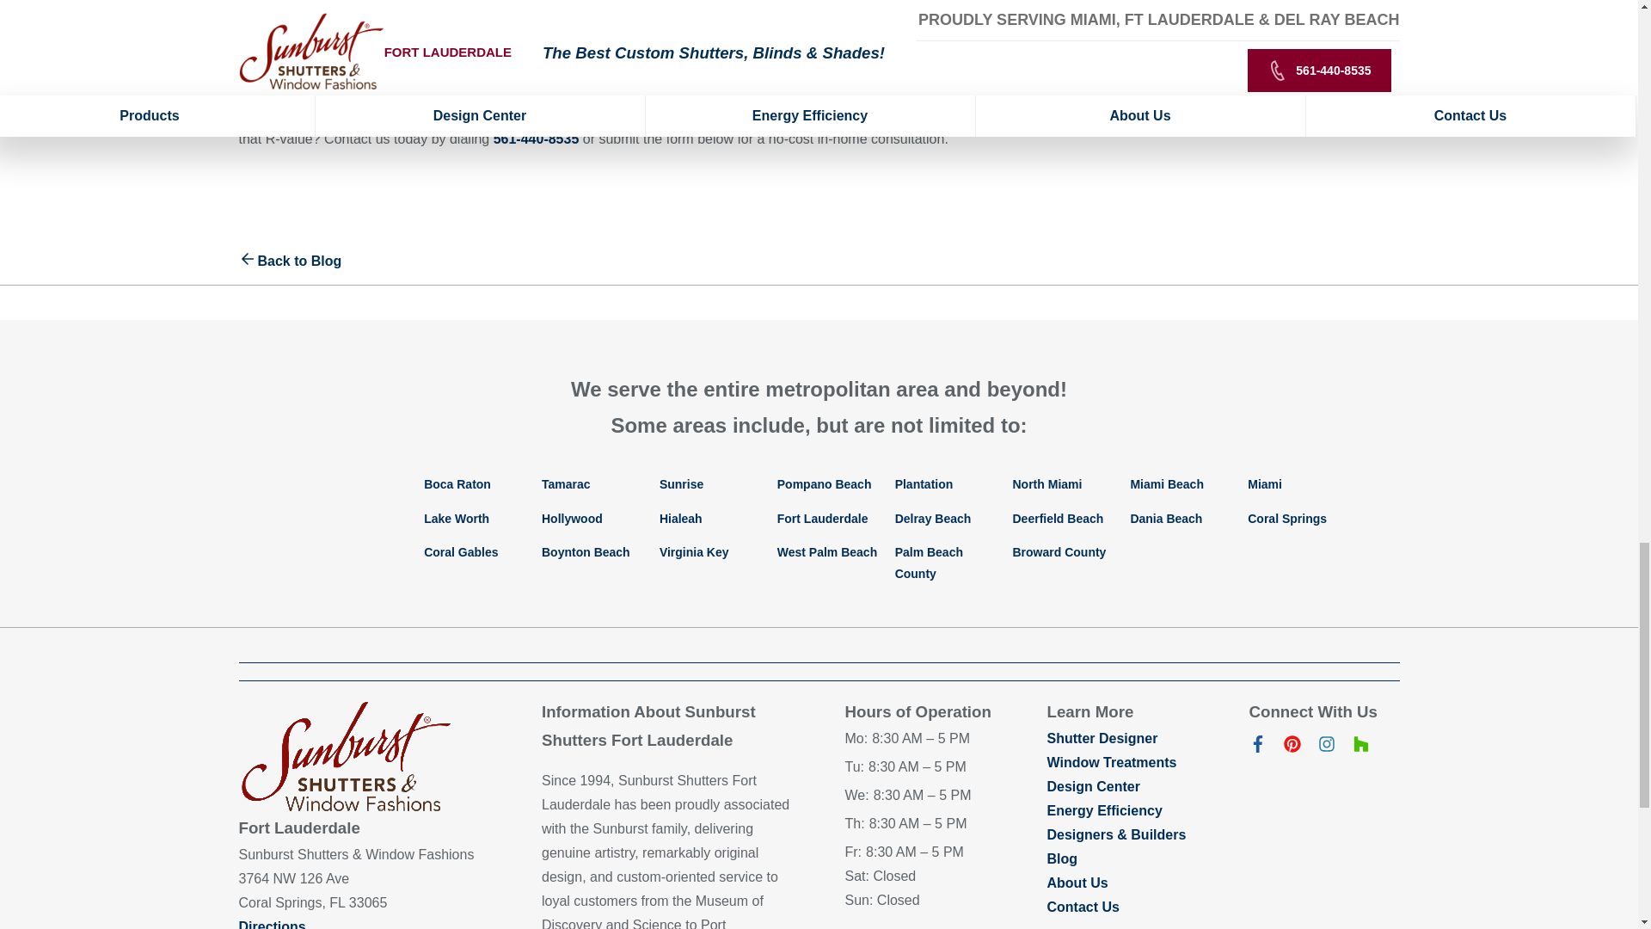 The width and height of the screenshot is (1651, 929). Describe the element at coordinates (1326, 748) in the screenshot. I see `Follow us on Instagram` at that location.